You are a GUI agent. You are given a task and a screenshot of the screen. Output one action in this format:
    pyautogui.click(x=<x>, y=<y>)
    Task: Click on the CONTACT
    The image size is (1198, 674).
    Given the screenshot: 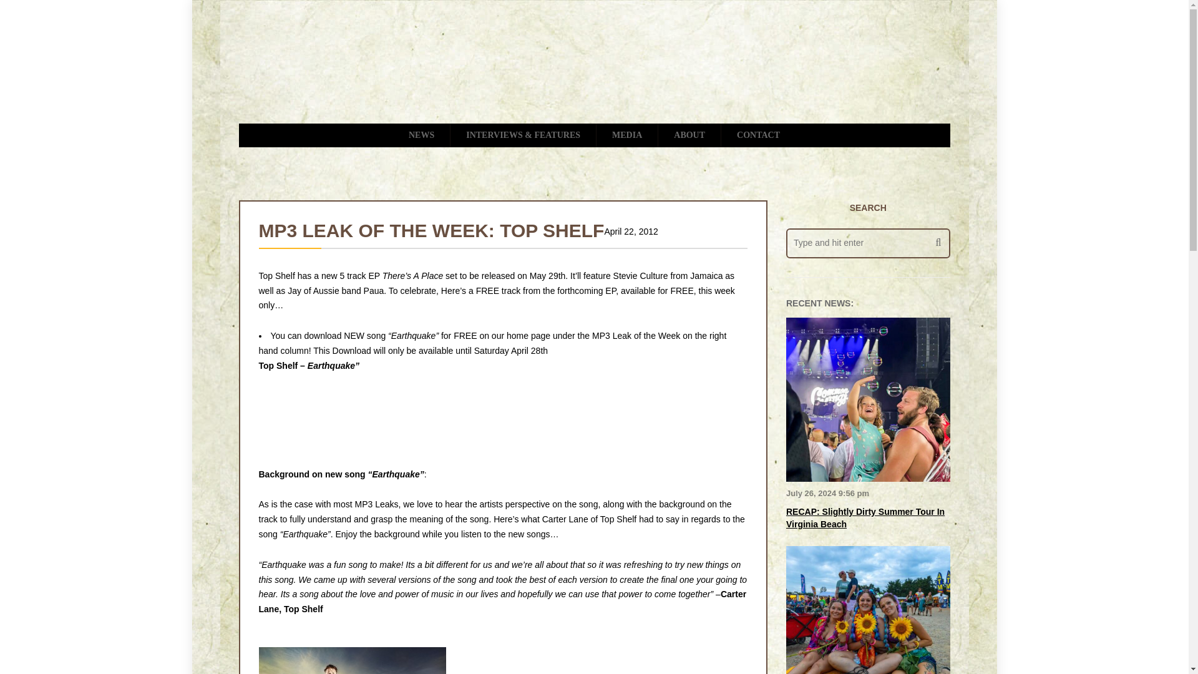 What is the action you would take?
    pyautogui.click(x=757, y=135)
    